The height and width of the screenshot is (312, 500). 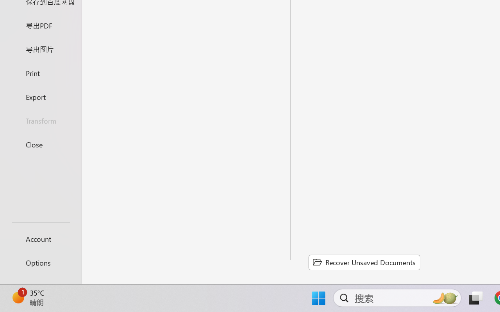 What do you see at coordinates (41, 73) in the screenshot?
I see `Print` at bounding box center [41, 73].